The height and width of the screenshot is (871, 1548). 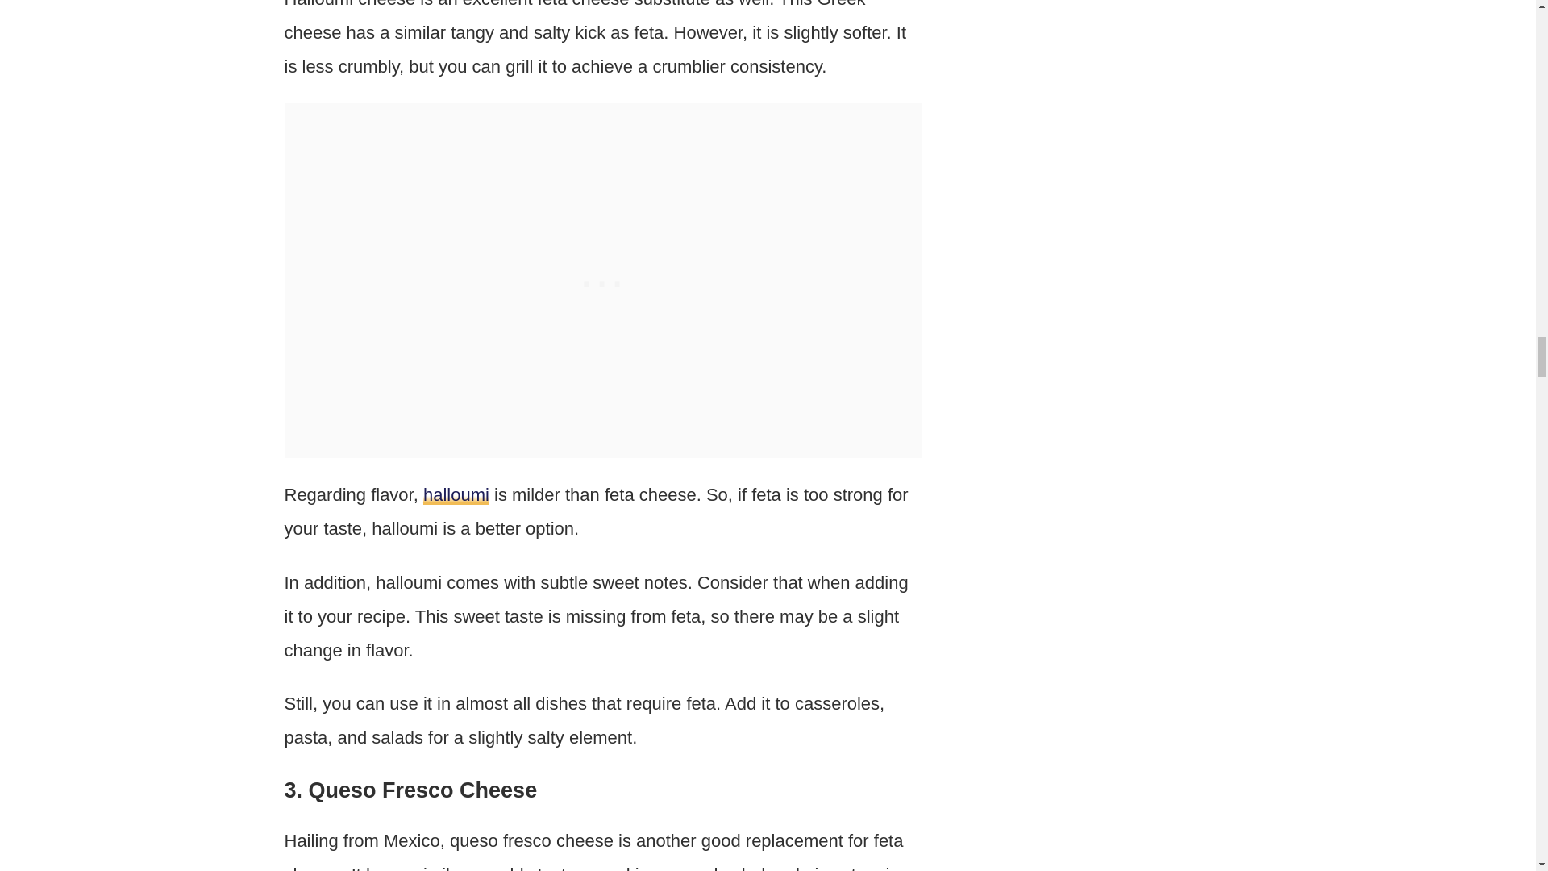 I want to click on halloumi, so click(x=456, y=494).